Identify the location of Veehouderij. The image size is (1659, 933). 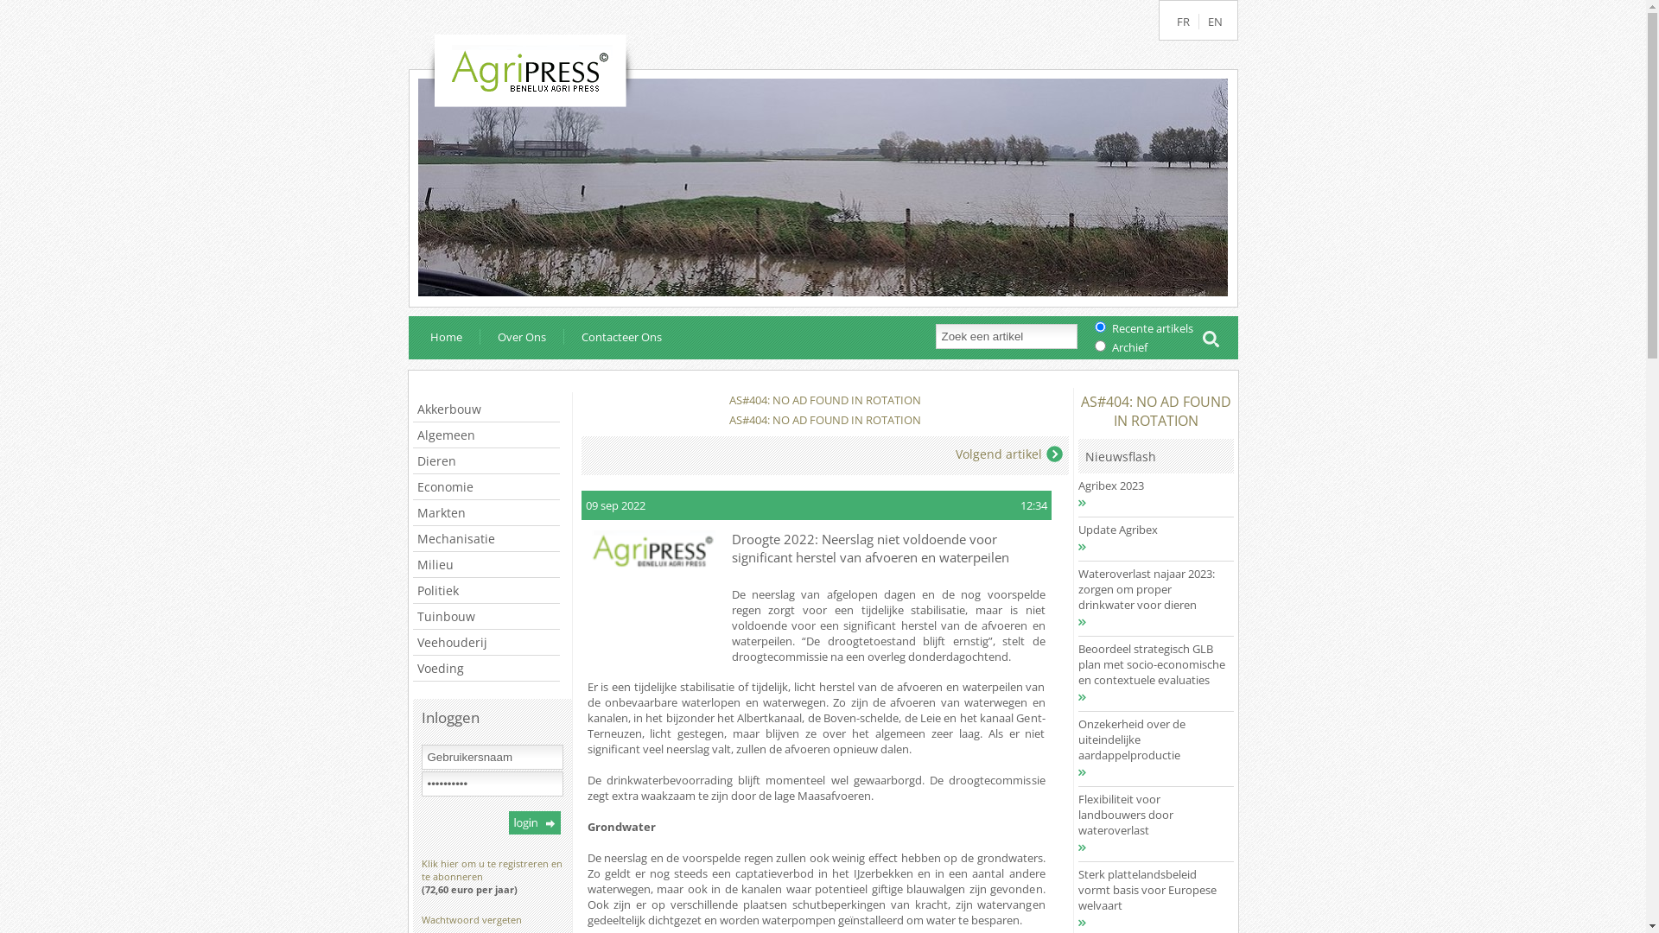
(486, 643).